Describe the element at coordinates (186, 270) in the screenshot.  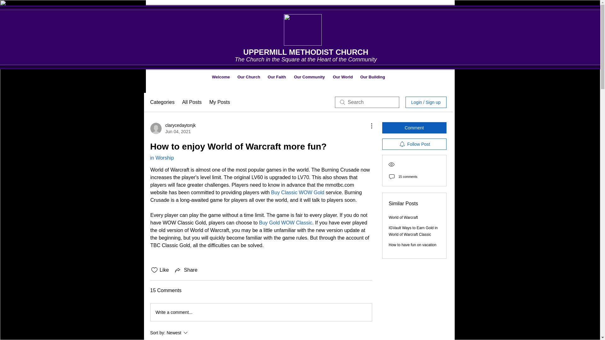
I see `Share` at that location.